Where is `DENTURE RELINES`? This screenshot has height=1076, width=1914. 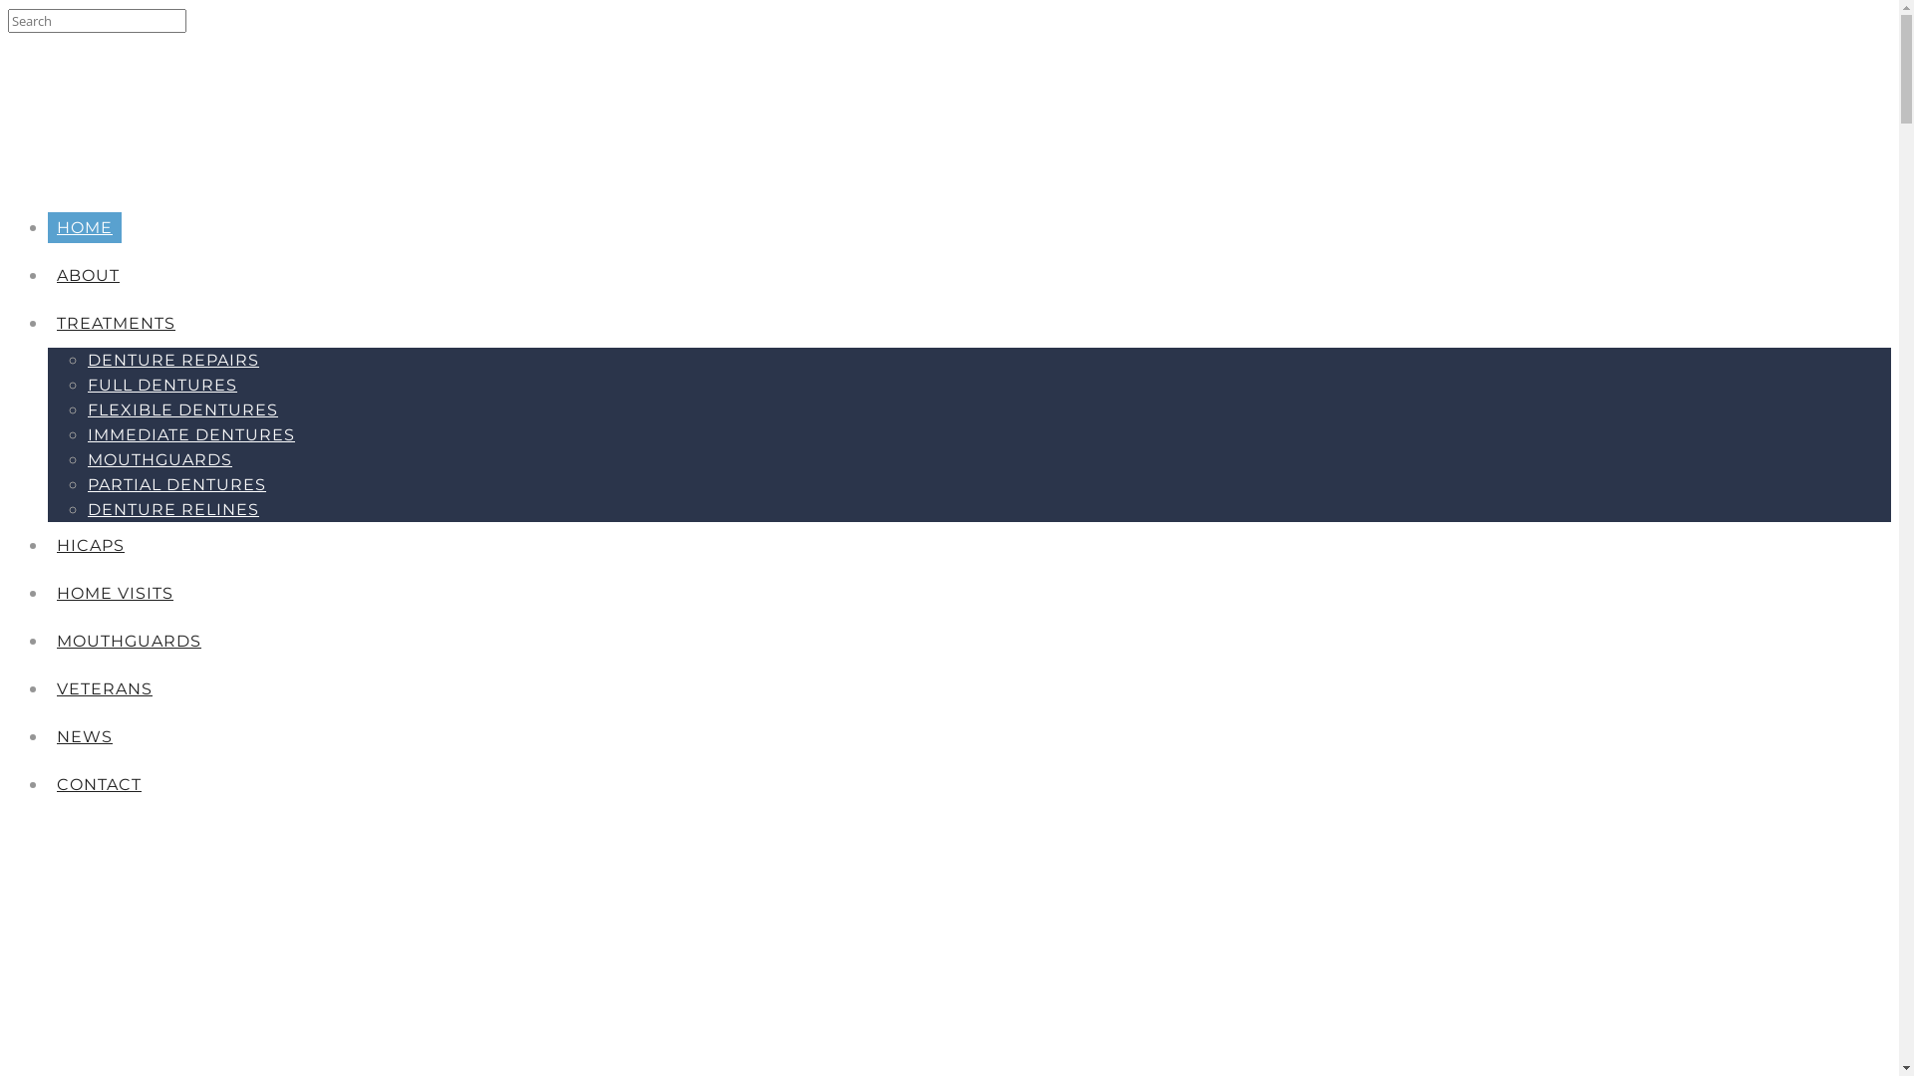 DENTURE RELINES is located at coordinates (173, 510).